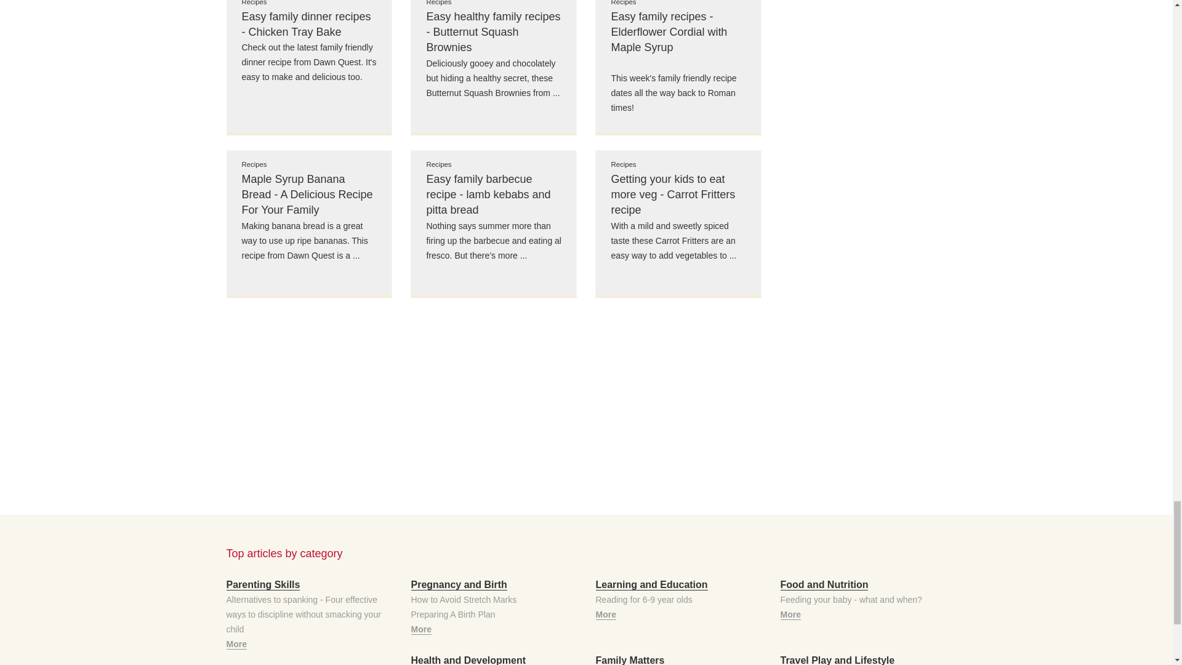 Image resolution: width=1182 pixels, height=665 pixels. What do you see at coordinates (678, 5) in the screenshot?
I see `Recipes` at bounding box center [678, 5].